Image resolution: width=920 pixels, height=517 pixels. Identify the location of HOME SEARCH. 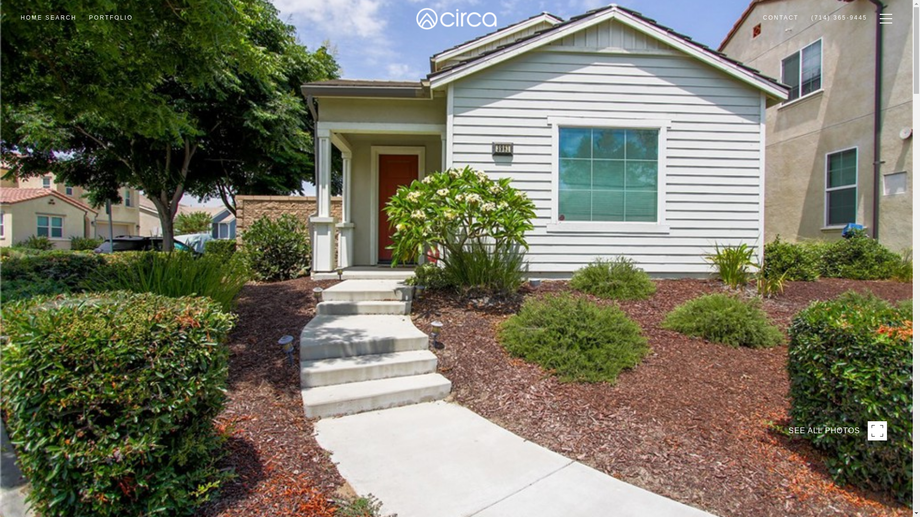
(48, 44).